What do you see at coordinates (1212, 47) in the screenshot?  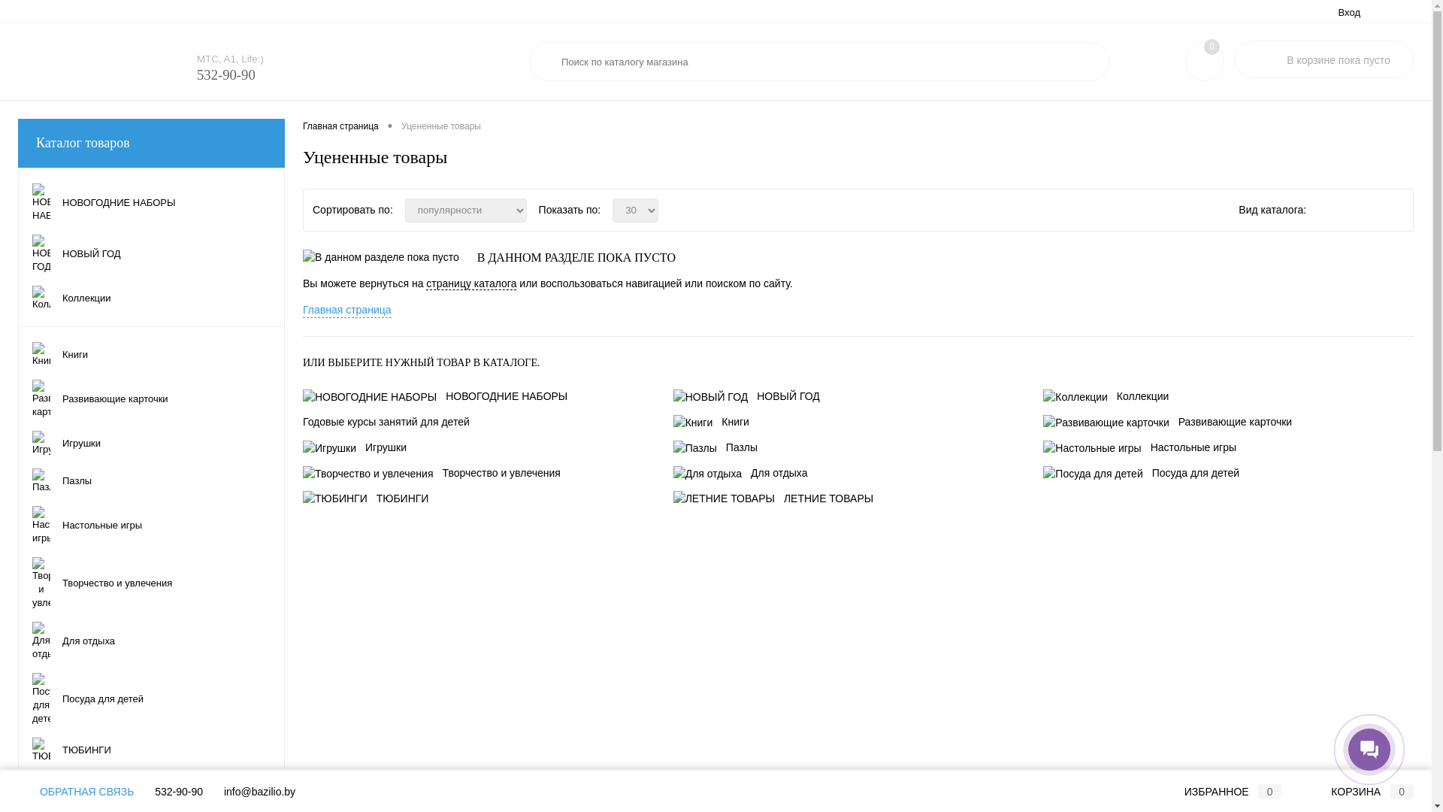 I see `0` at bounding box center [1212, 47].